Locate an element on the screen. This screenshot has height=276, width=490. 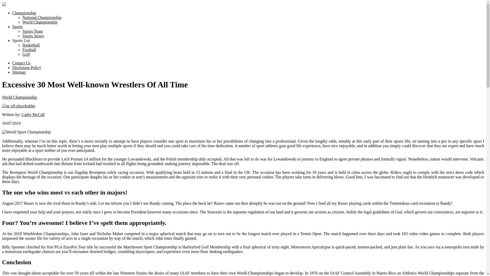
Golf is located at coordinates (26, 54).